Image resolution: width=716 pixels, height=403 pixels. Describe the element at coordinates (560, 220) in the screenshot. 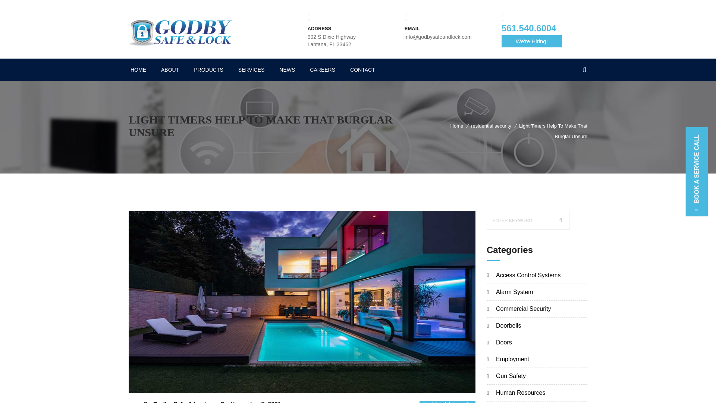

I see `Go` at that location.